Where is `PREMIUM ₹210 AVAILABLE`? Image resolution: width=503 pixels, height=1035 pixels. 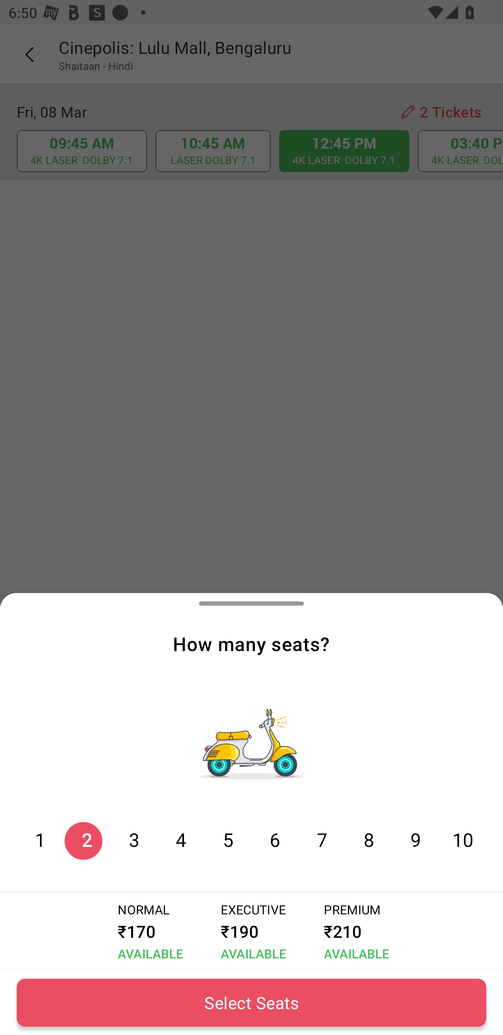 PREMIUM ₹210 AVAILABLE is located at coordinates (354, 931).